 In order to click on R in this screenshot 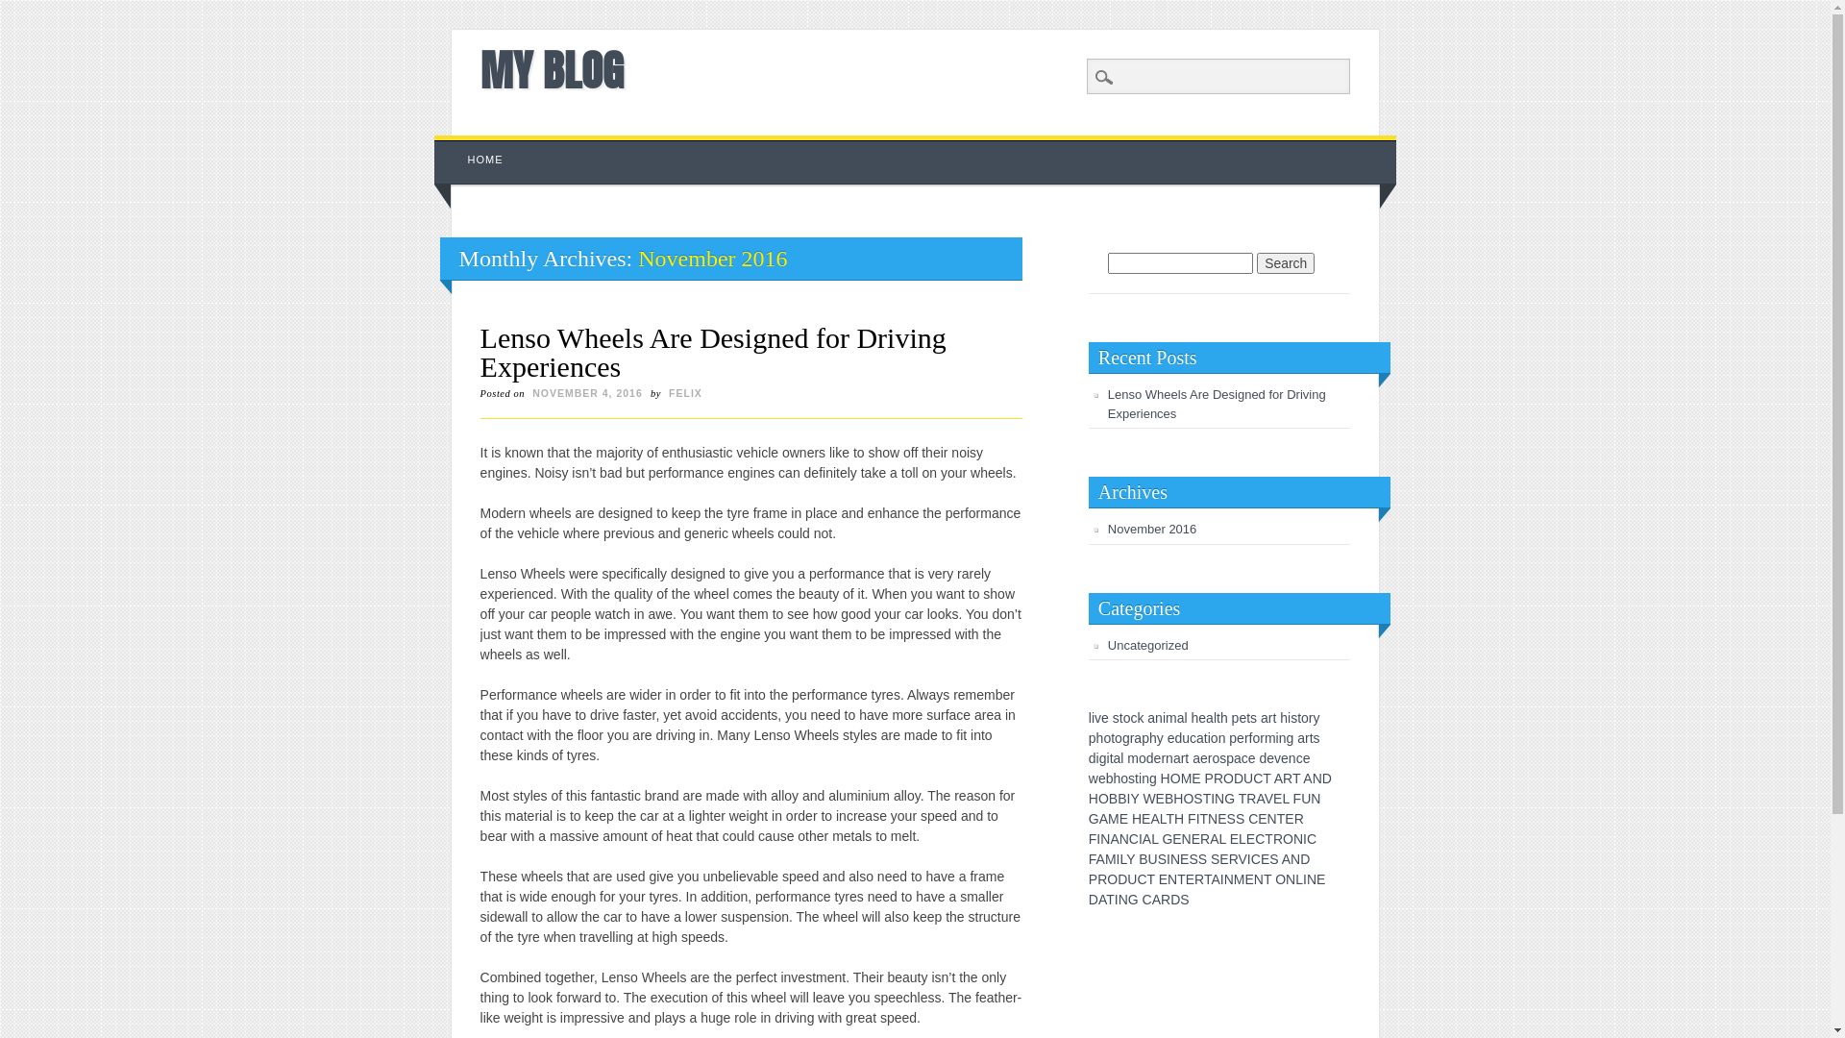, I will do `click(1234, 859)`.